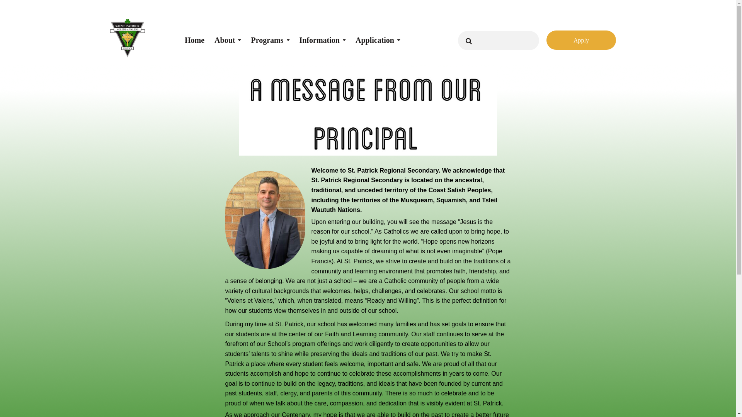  I want to click on About, so click(228, 35).